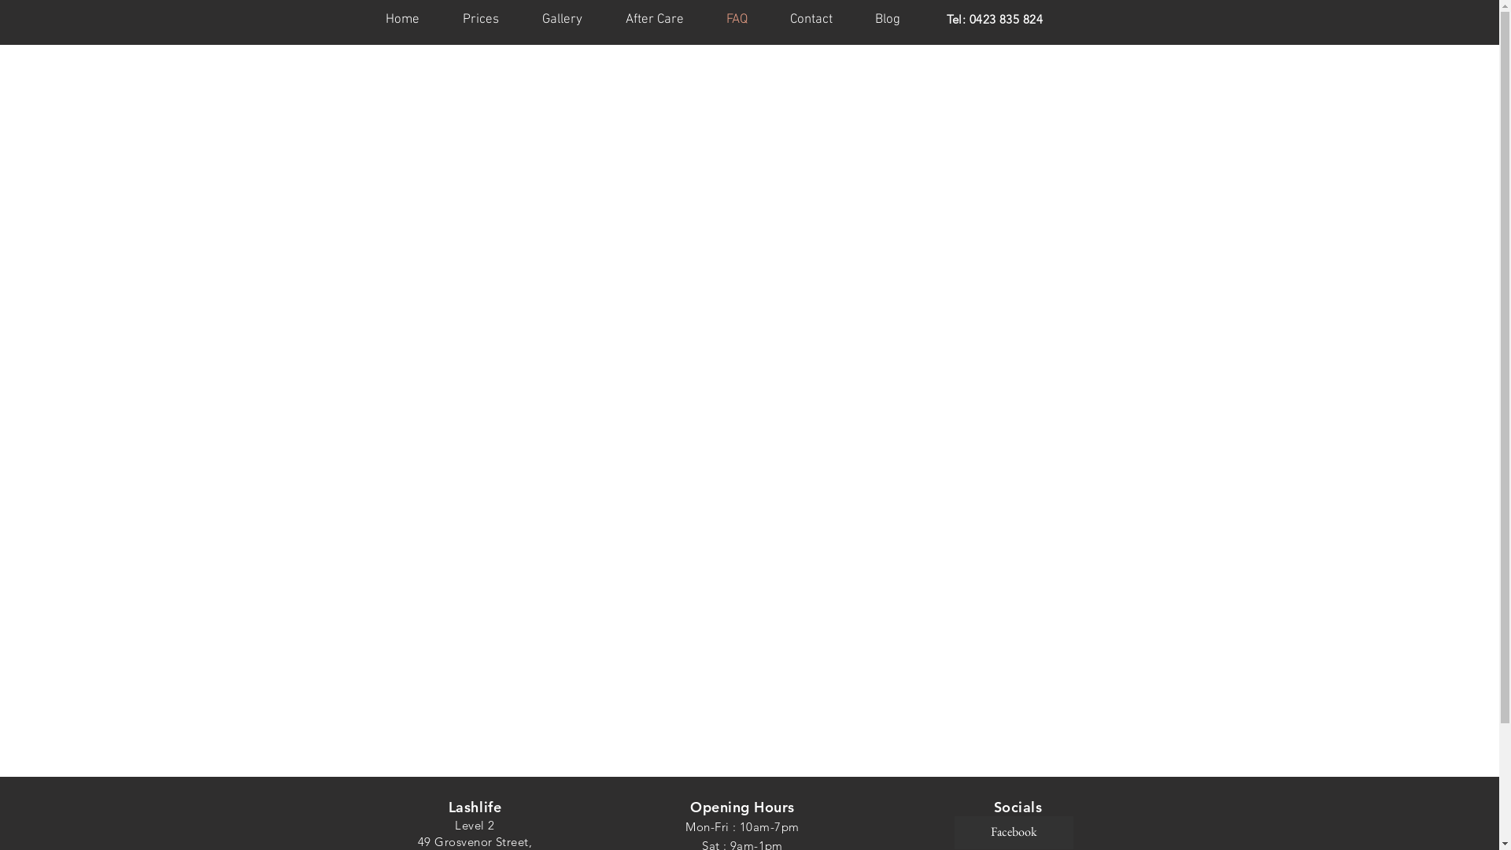 The image size is (1511, 850). Describe the element at coordinates (749, 394) in the screenshot. I see `Wix FAQ` at that location.